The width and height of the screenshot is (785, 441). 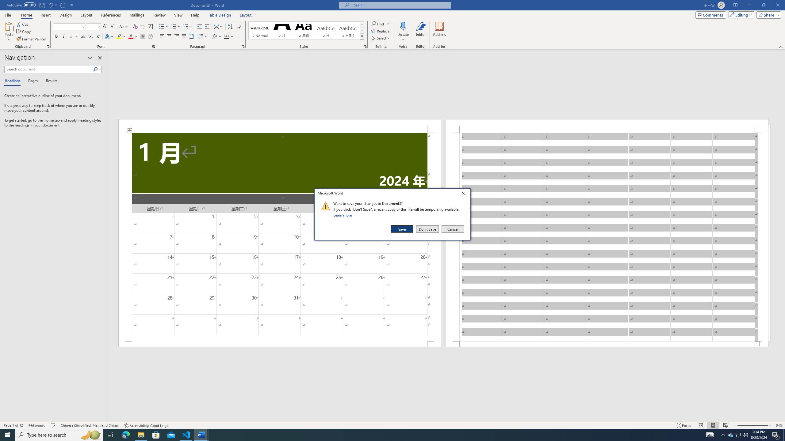 What do you see at coordinates (162, 27) in the screenshot?
I see `Bullets` at bounding box center [162, 27].